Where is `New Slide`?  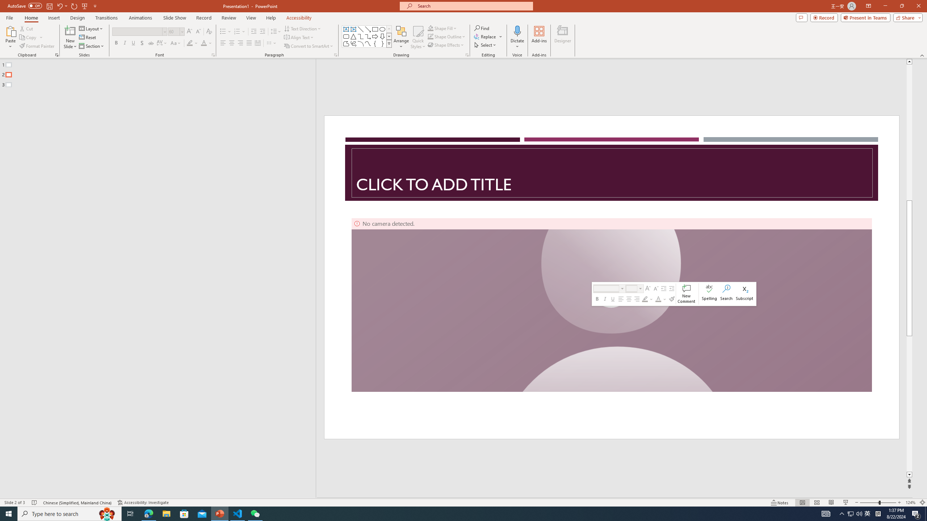 New Slide is located at coordinates (70, 37).